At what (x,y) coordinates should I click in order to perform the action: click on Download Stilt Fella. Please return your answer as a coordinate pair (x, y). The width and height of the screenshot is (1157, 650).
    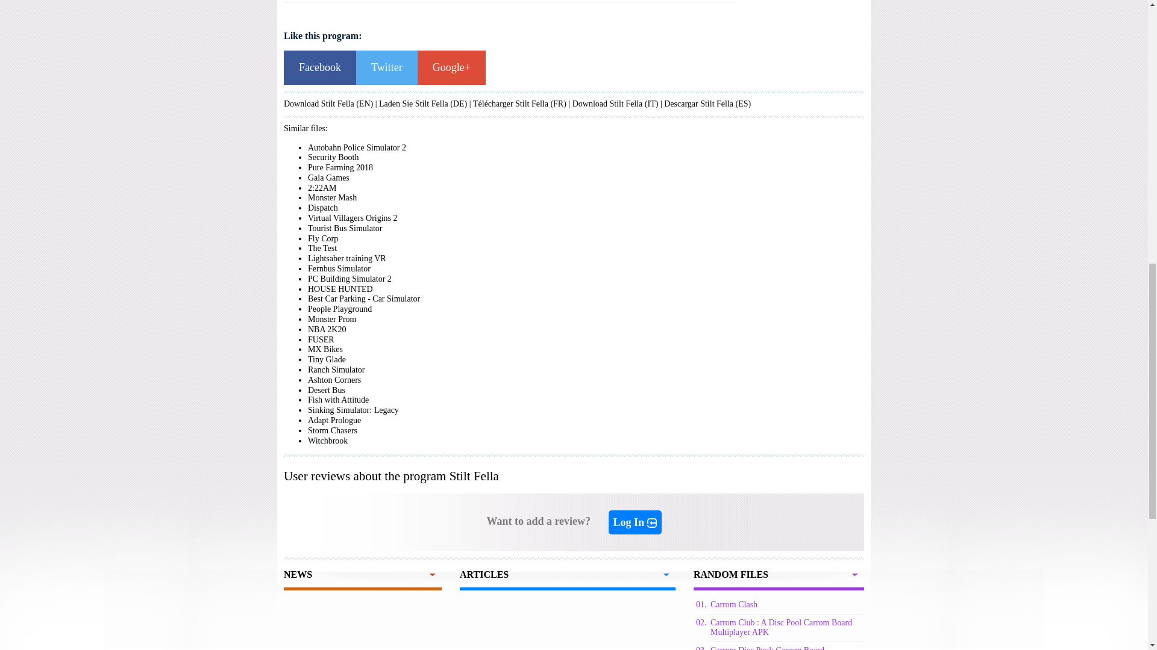
    Looking at the image, I should click on (318, 104).